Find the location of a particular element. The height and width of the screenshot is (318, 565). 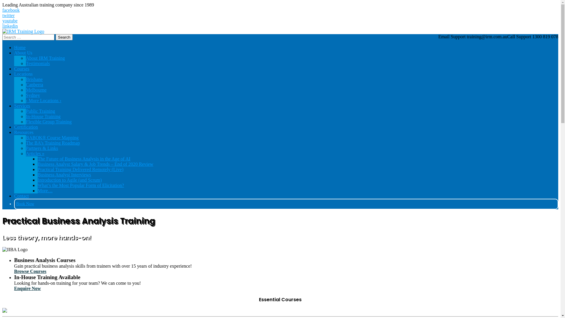

Book Now is located at coordinates (25, 204).